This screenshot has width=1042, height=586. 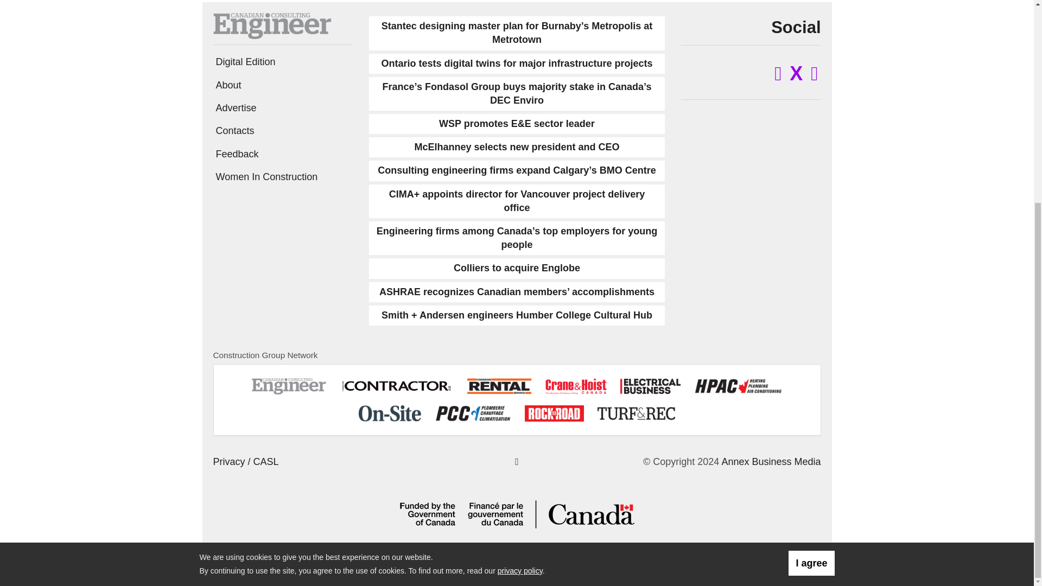 What do you see at coordinates (771, 461) in the screenshot?
I see `Annex Business Media` at bounding box center [771, 461].